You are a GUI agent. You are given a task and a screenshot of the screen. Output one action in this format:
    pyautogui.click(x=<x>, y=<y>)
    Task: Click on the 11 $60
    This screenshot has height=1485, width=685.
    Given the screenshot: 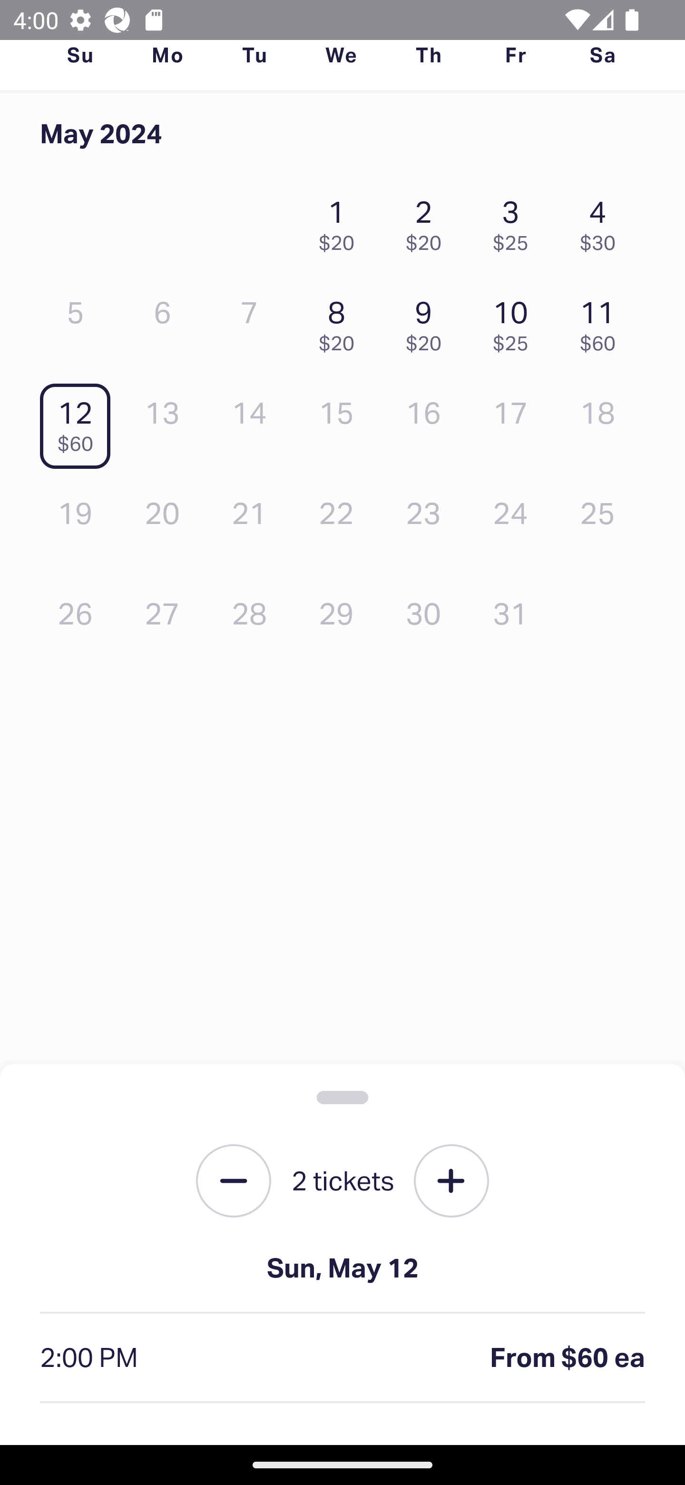 What is the action you would take?
    pyautogui.click(x=602, y=321)
    